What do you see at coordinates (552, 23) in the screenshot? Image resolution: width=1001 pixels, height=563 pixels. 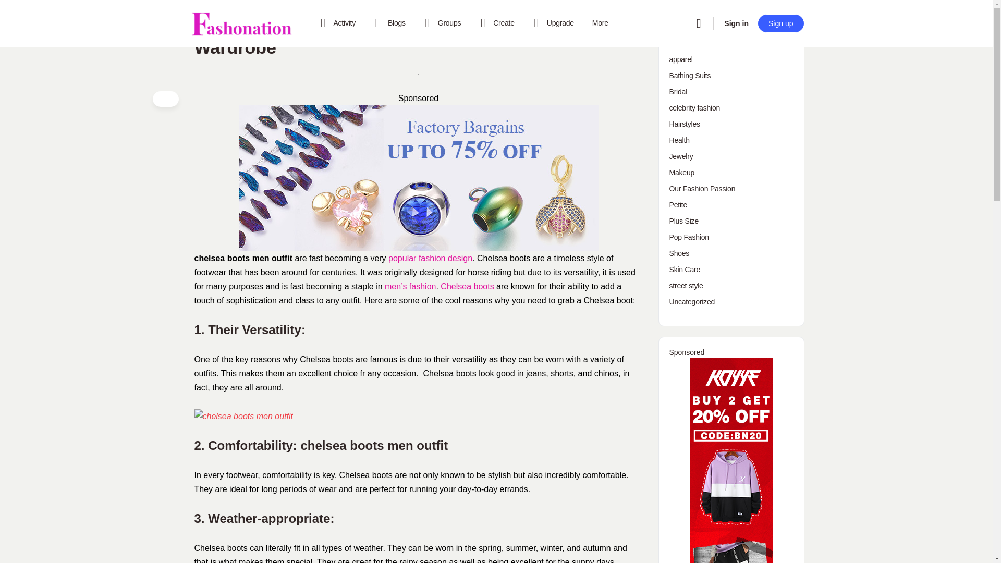 I see `Upgrade` at bounding box center [552, 23].